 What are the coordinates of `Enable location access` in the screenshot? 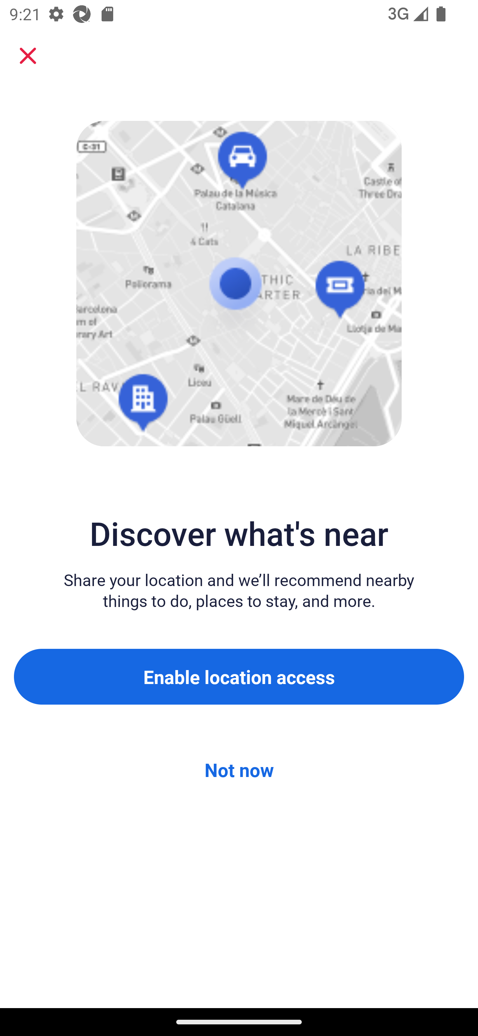 It's located at (239, 676).